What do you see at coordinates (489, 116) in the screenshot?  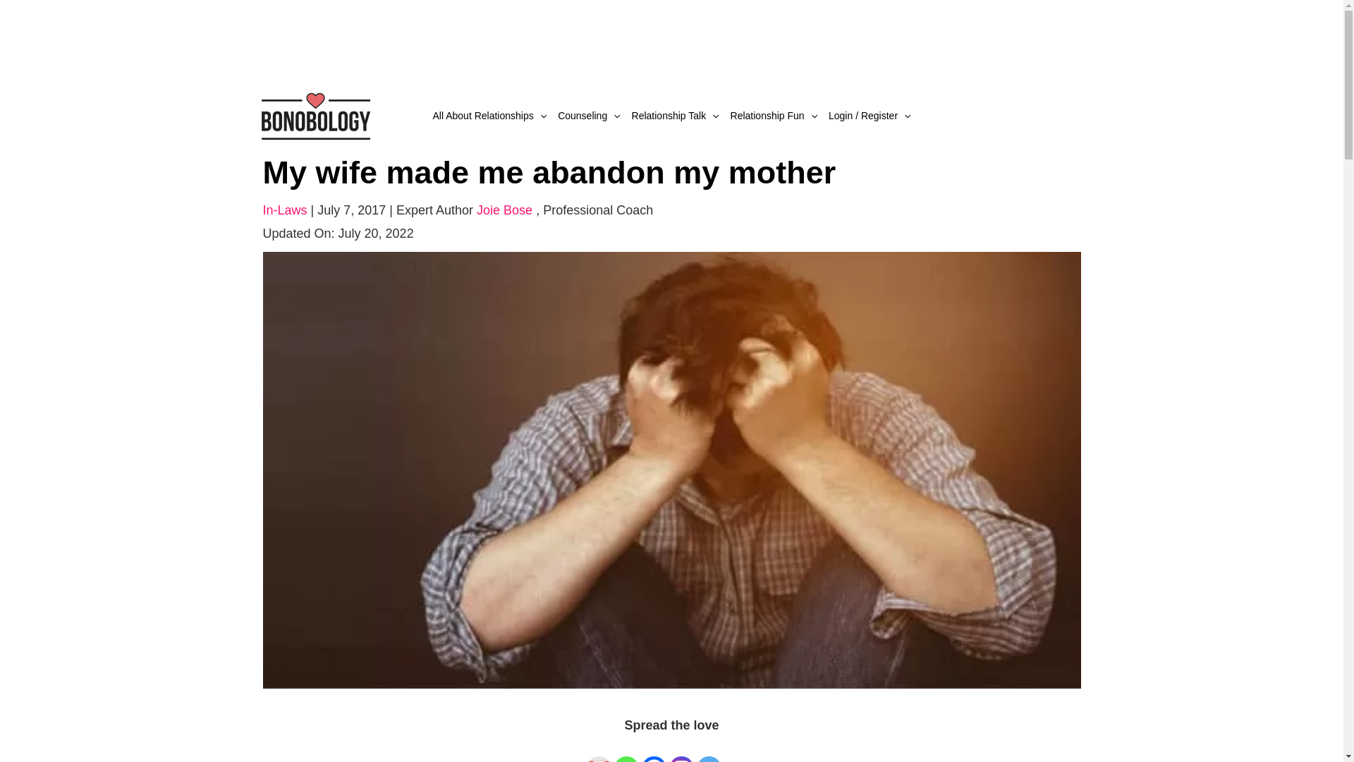 I see `All About Relationships` at bounding box center [489, 116].